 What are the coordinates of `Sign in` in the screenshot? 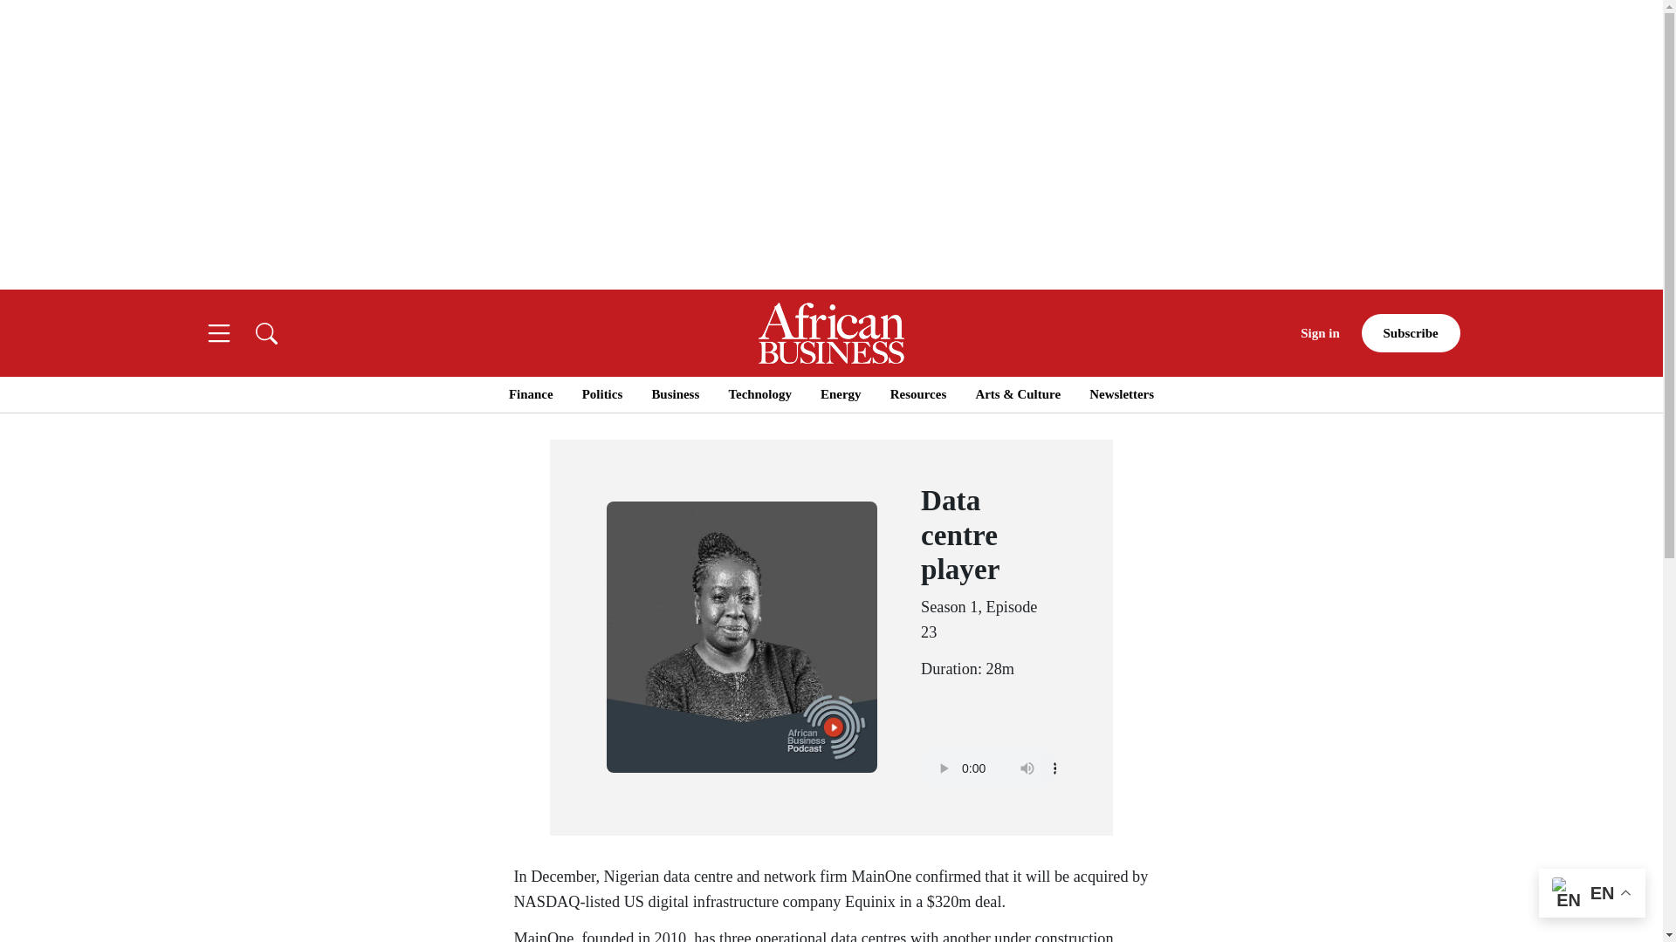 It's located at (1320, 333).